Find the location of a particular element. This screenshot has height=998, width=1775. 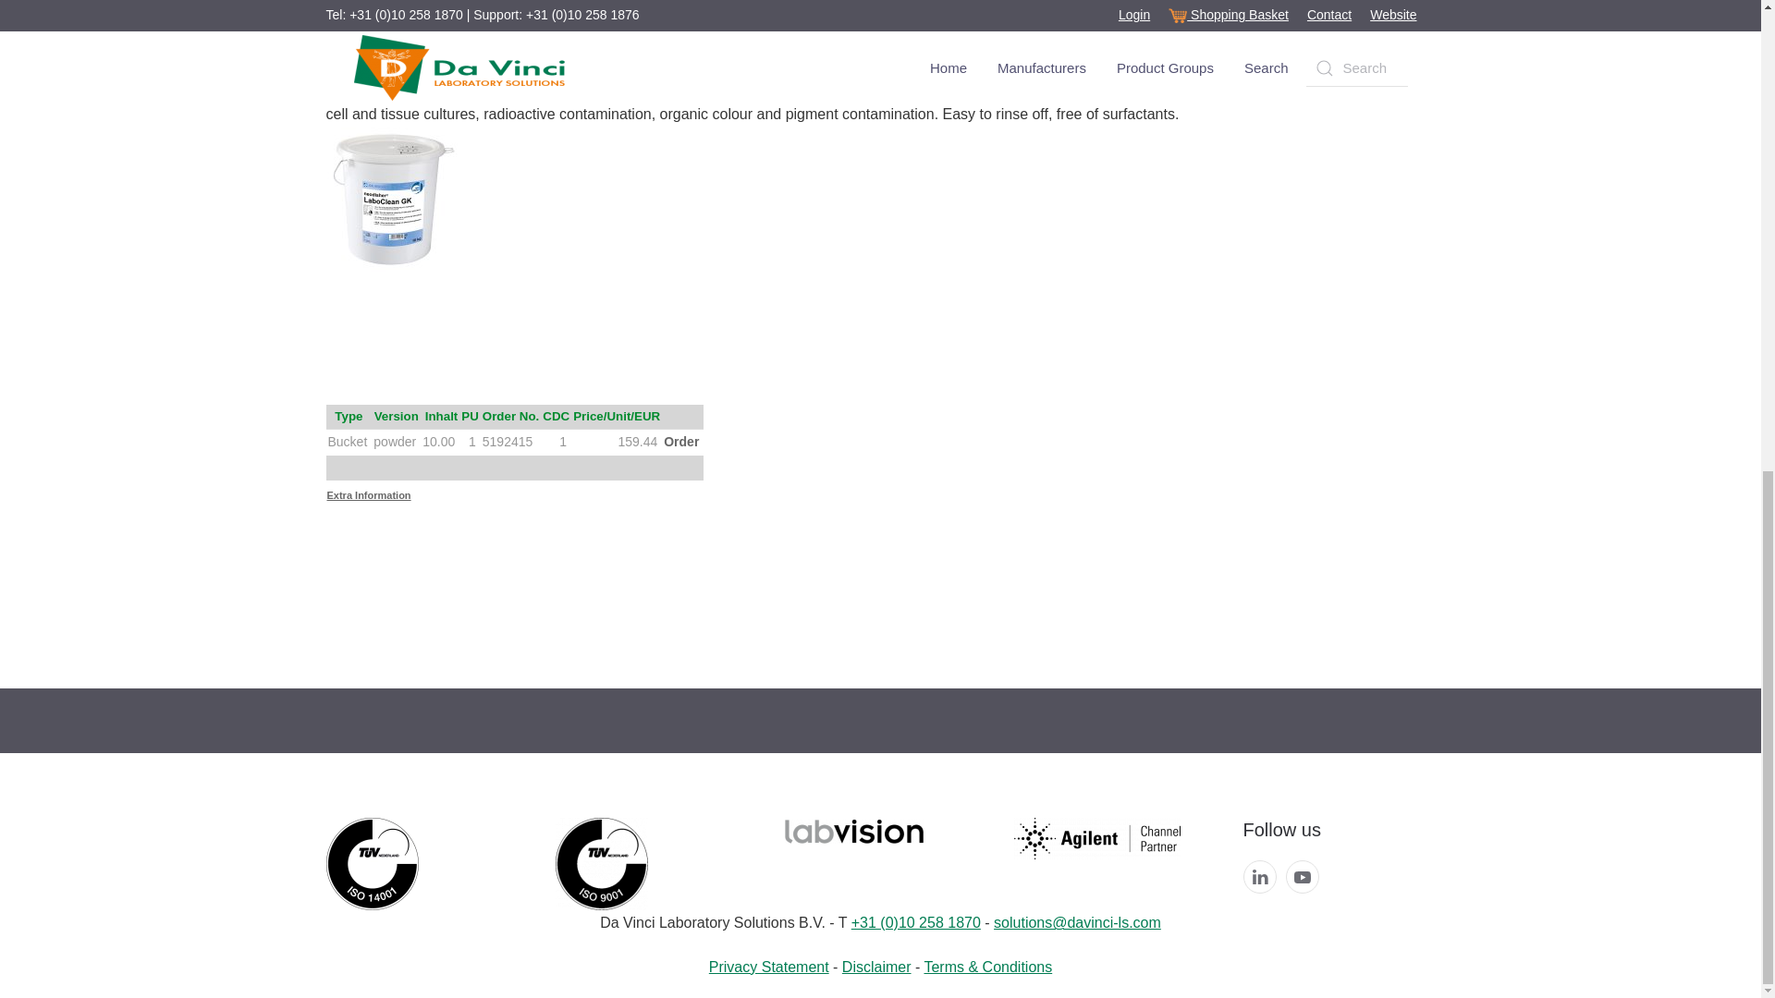

Bel Da Vinci LS is located at coordinates (916, 922).